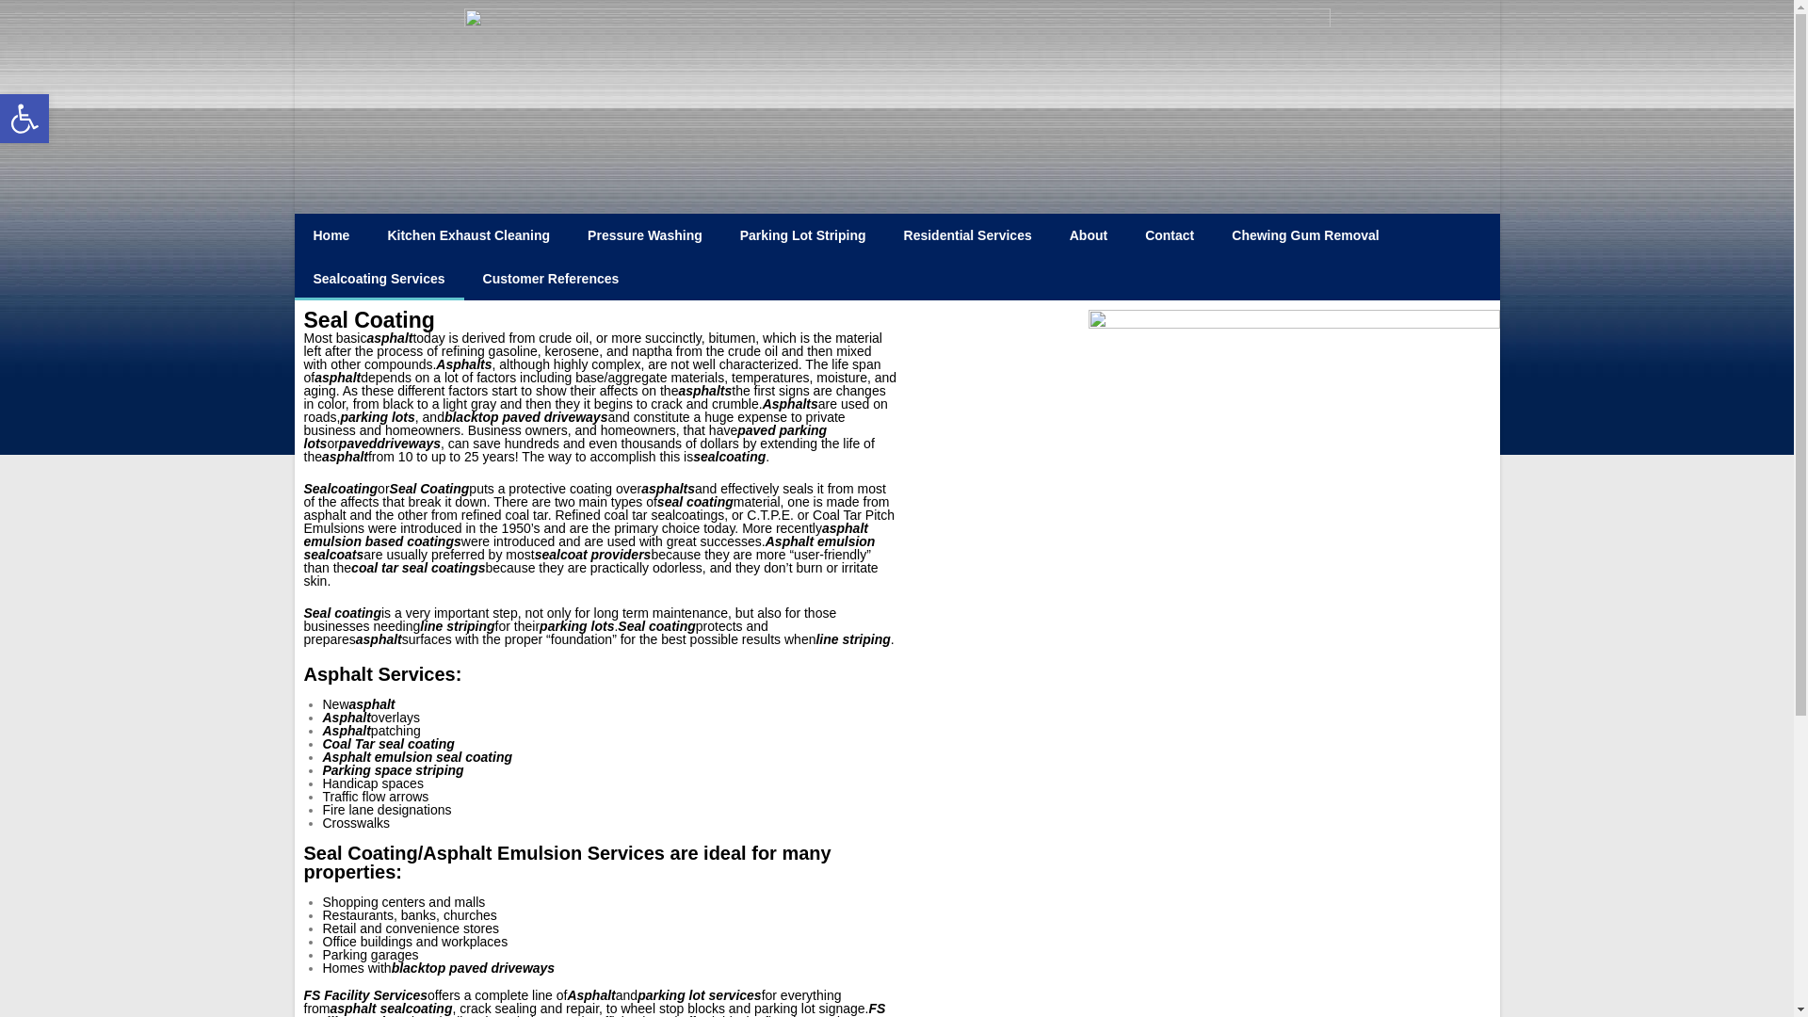 This screenshot has width=1808, height=1017. I want to click on Home, so click(645, 235).